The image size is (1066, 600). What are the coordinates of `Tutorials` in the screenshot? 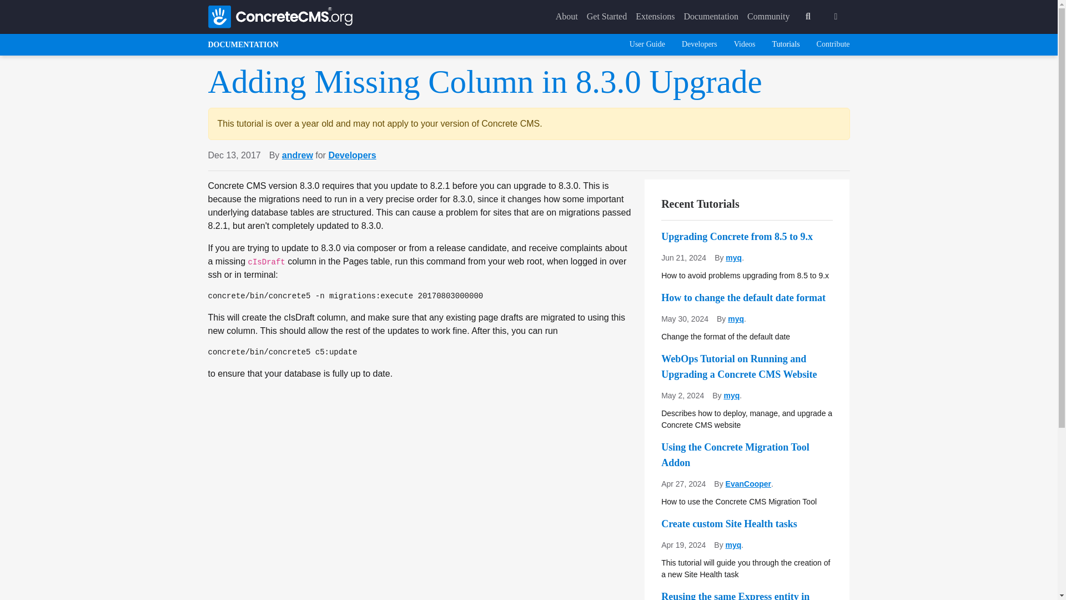 It's located at (786, 44).